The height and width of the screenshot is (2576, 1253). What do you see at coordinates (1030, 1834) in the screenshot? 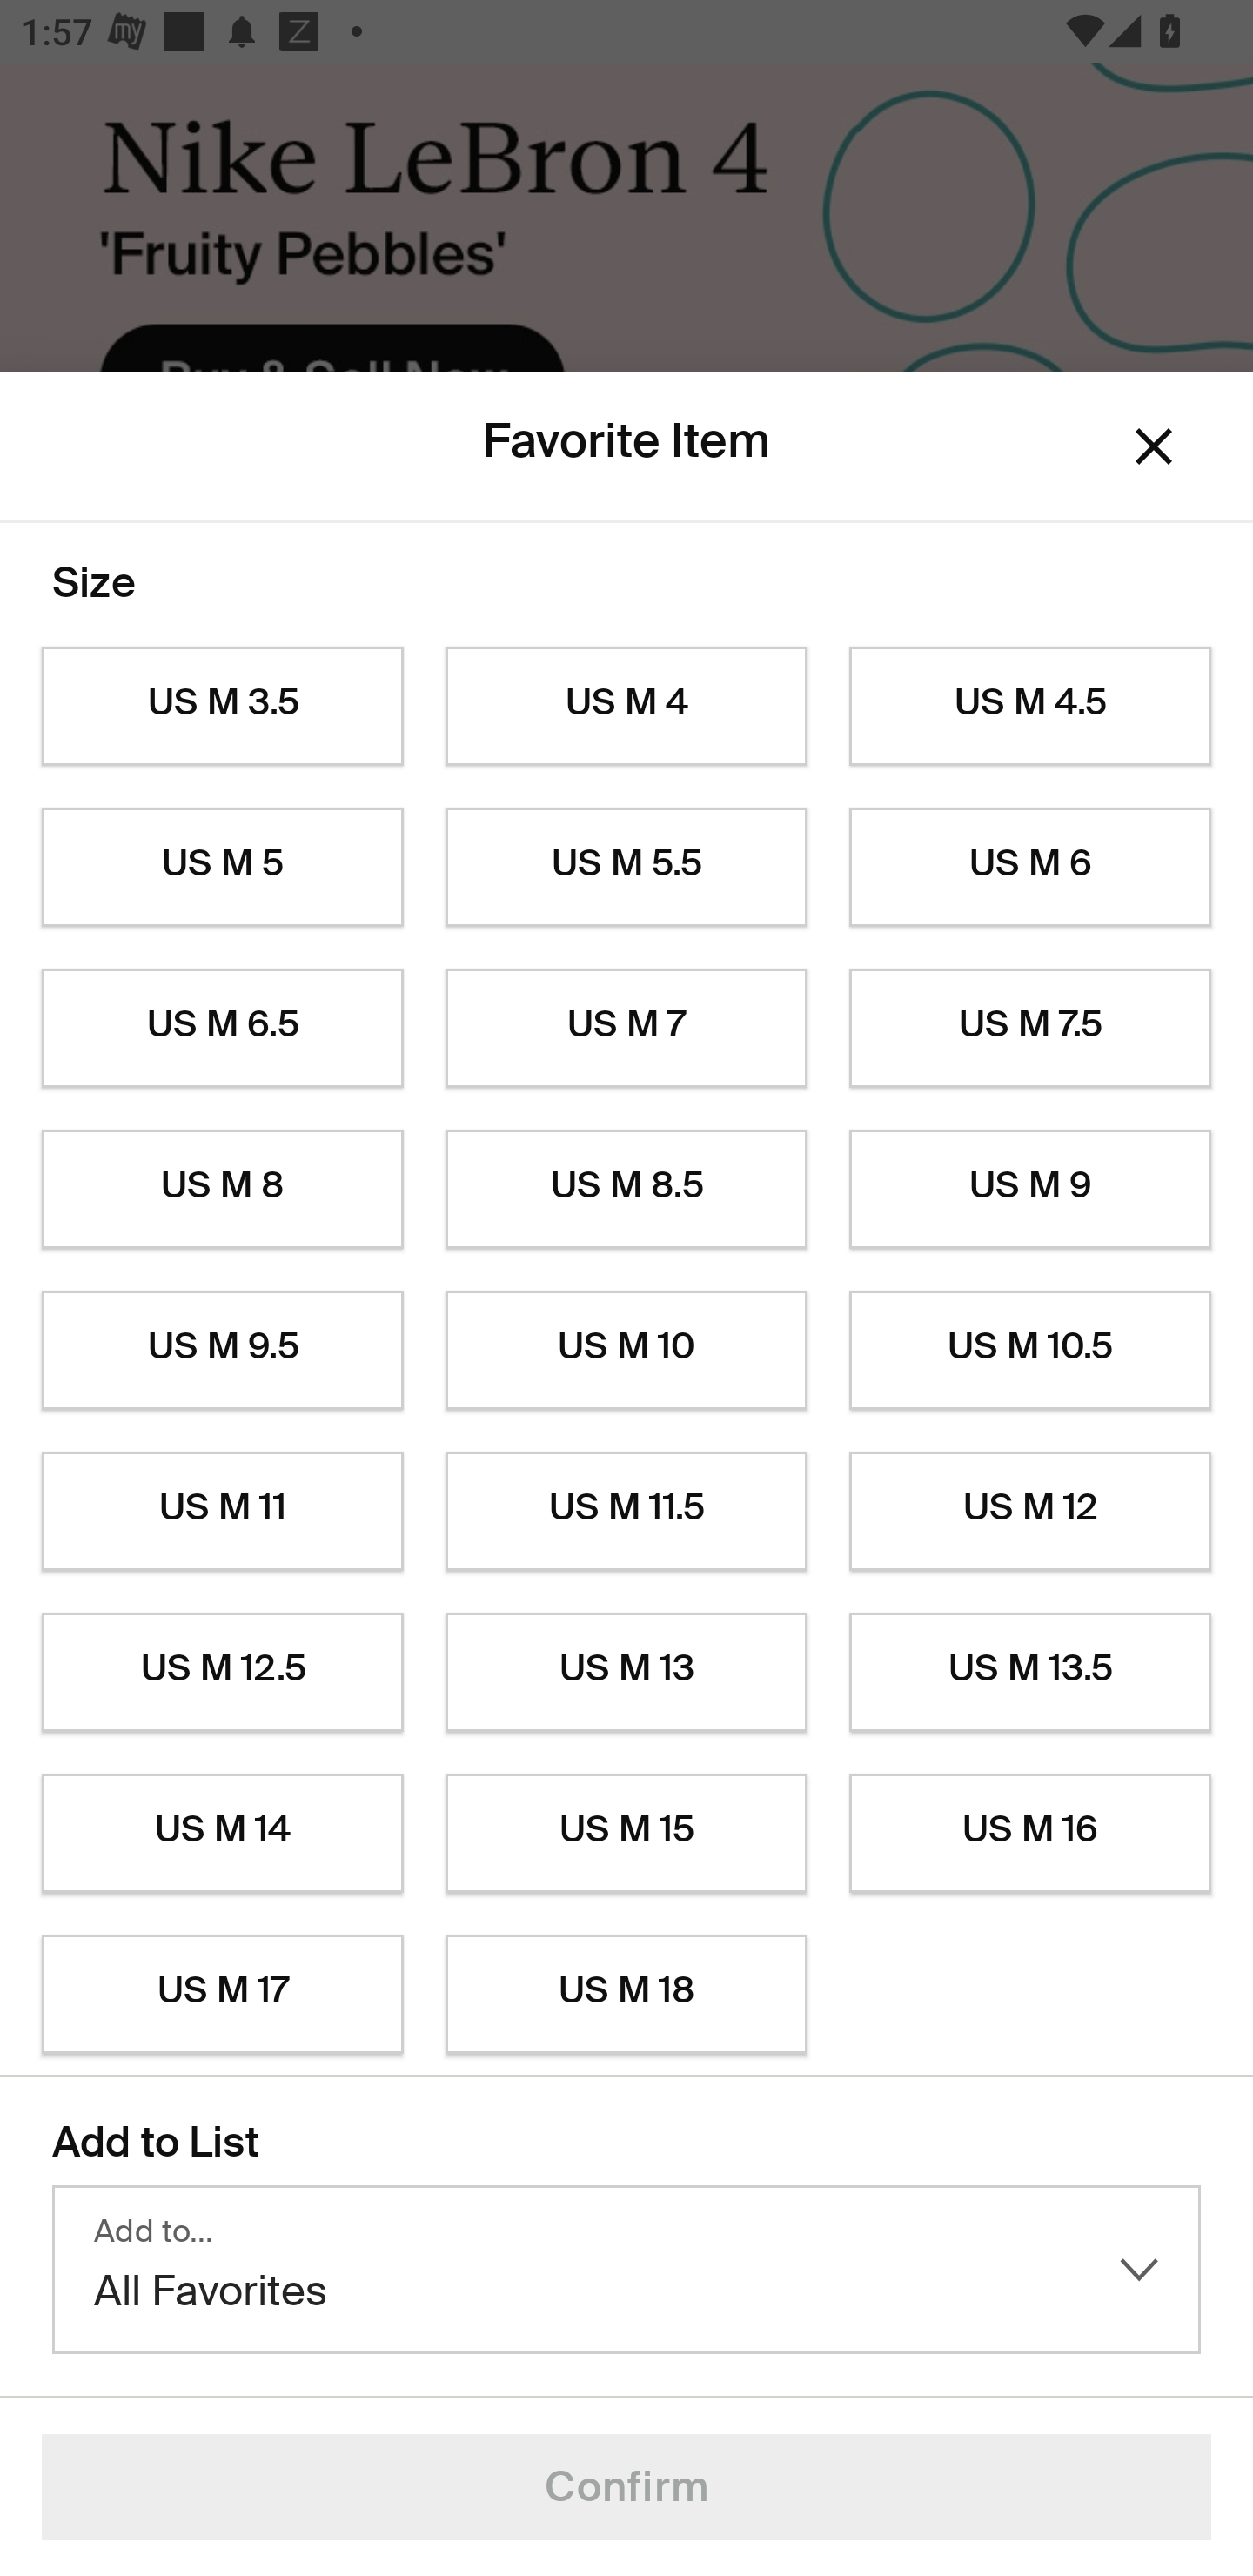
I see `US M 16` at bounding box center [1030, 1834].